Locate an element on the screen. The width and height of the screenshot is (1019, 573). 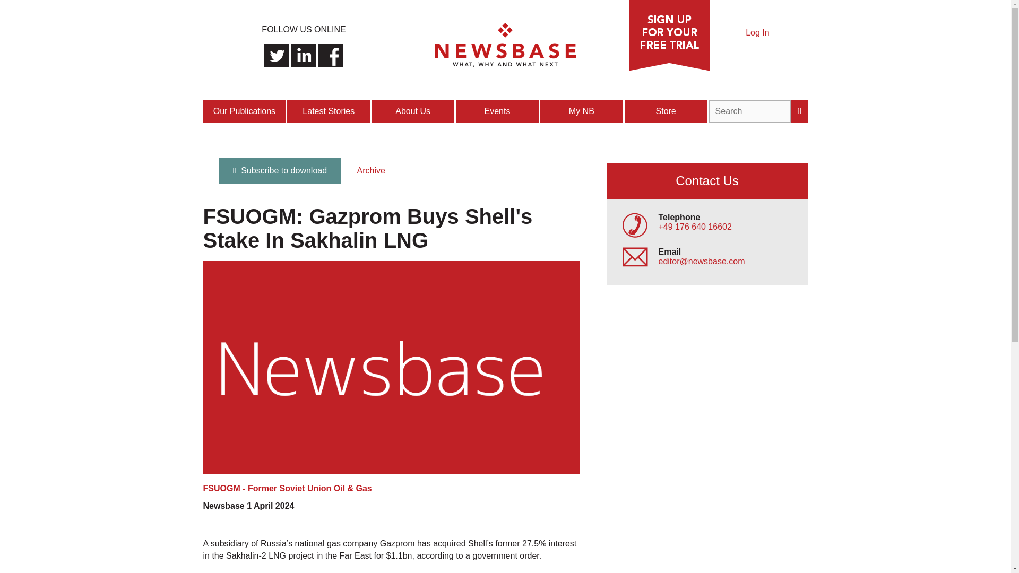
Follow us on Twitter is located at coordinates (277, 55).